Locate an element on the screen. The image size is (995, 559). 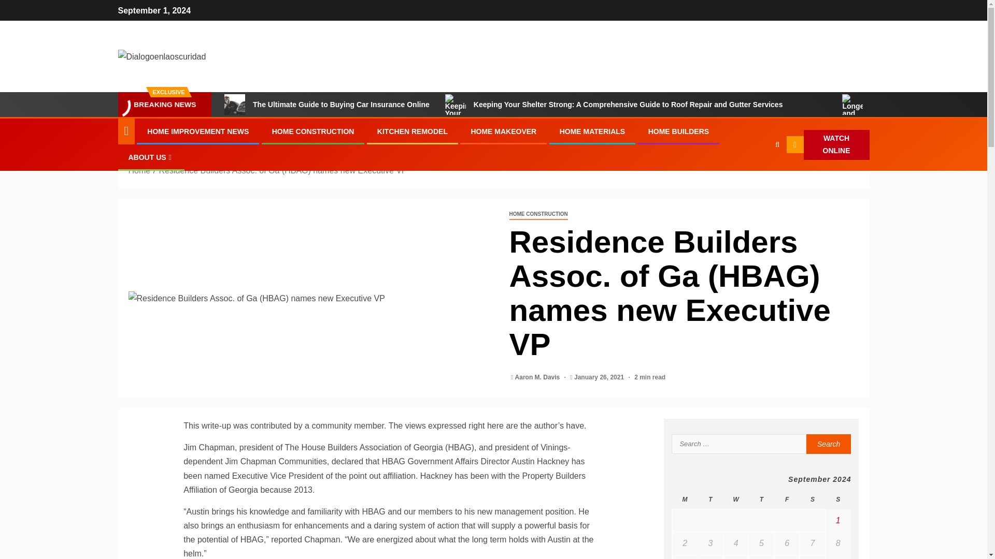
Monday is located at coordinates (685, 499).